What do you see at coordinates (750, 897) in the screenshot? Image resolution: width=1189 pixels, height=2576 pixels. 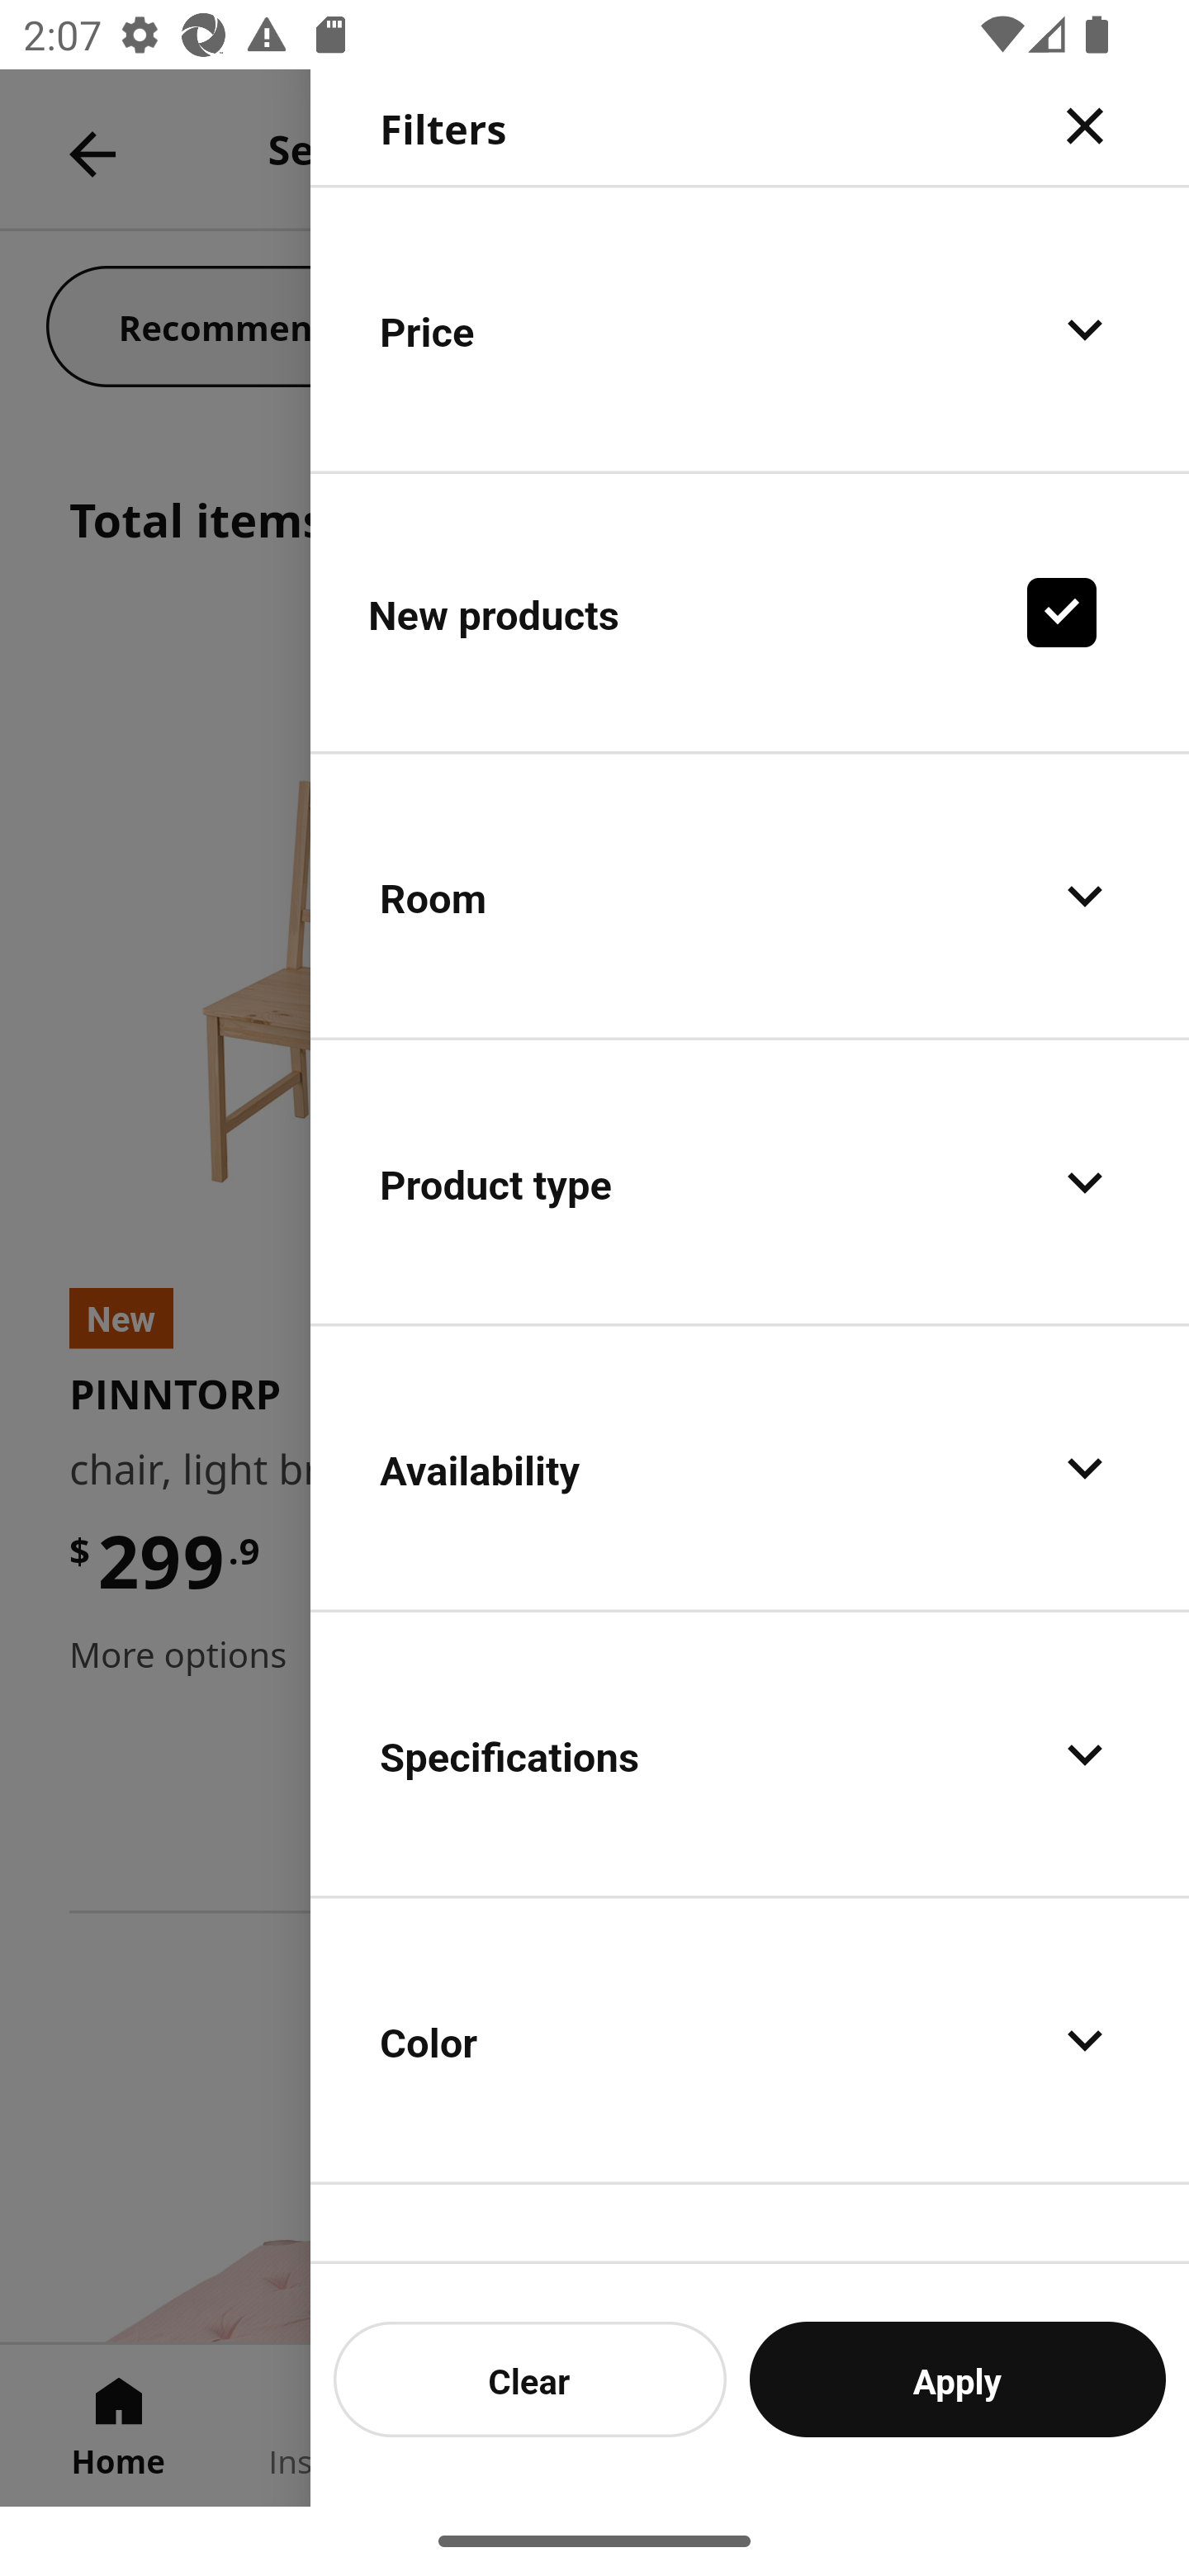 I see `Room` at bounding box center [750, 897].